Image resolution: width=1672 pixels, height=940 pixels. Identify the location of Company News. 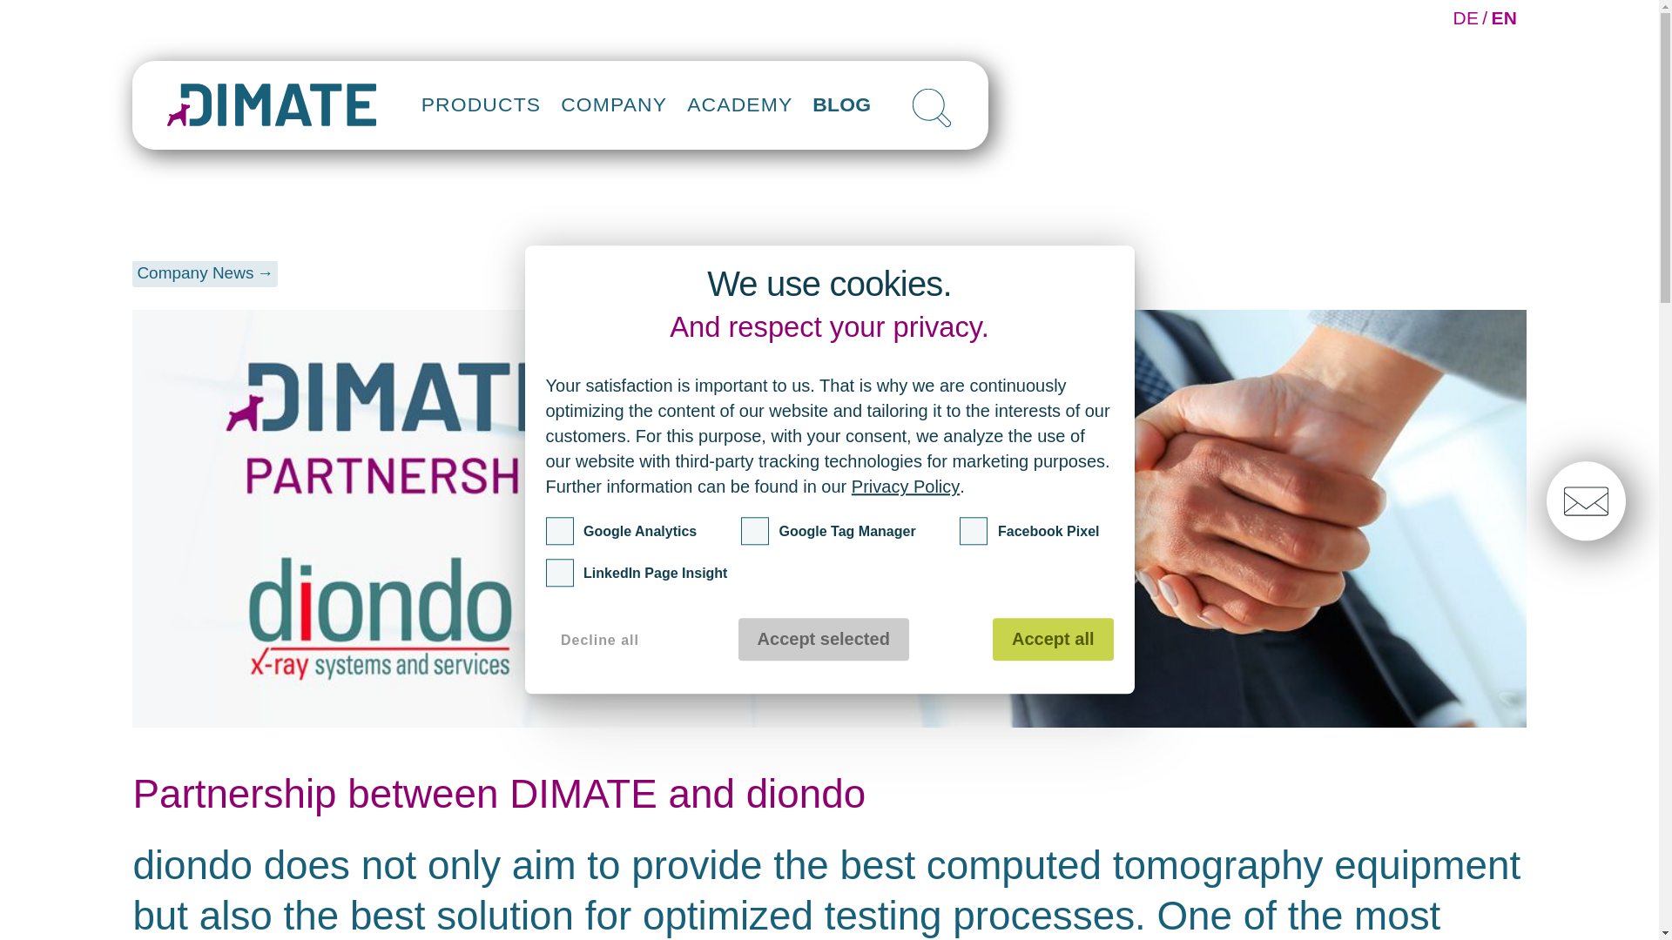
(206, 273).